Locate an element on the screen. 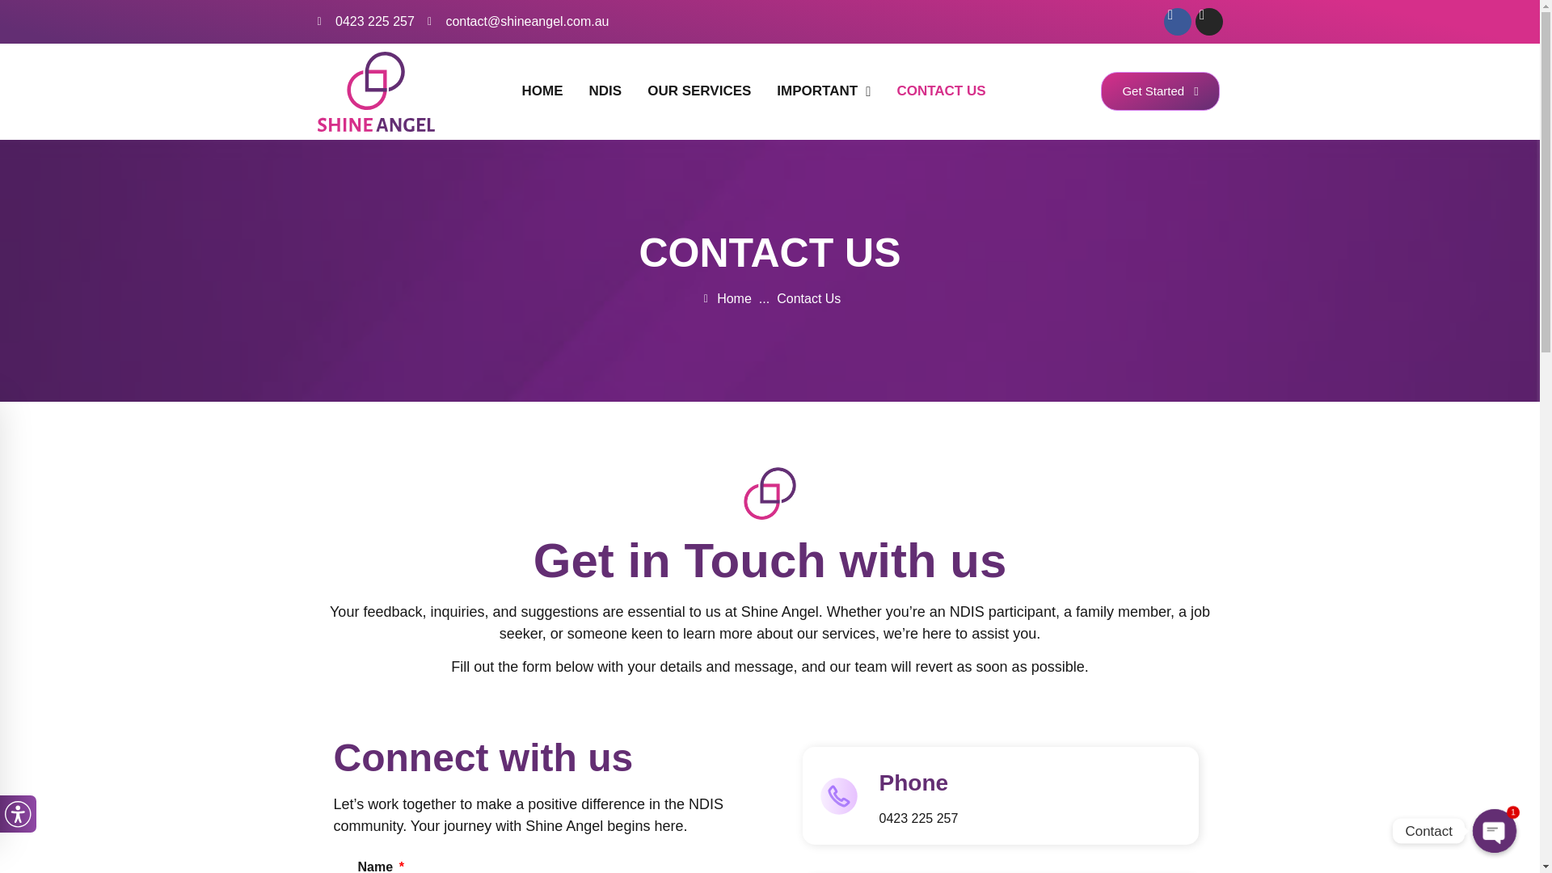 The image size is (1552, 873). Home is located at coordinates (725, 299).